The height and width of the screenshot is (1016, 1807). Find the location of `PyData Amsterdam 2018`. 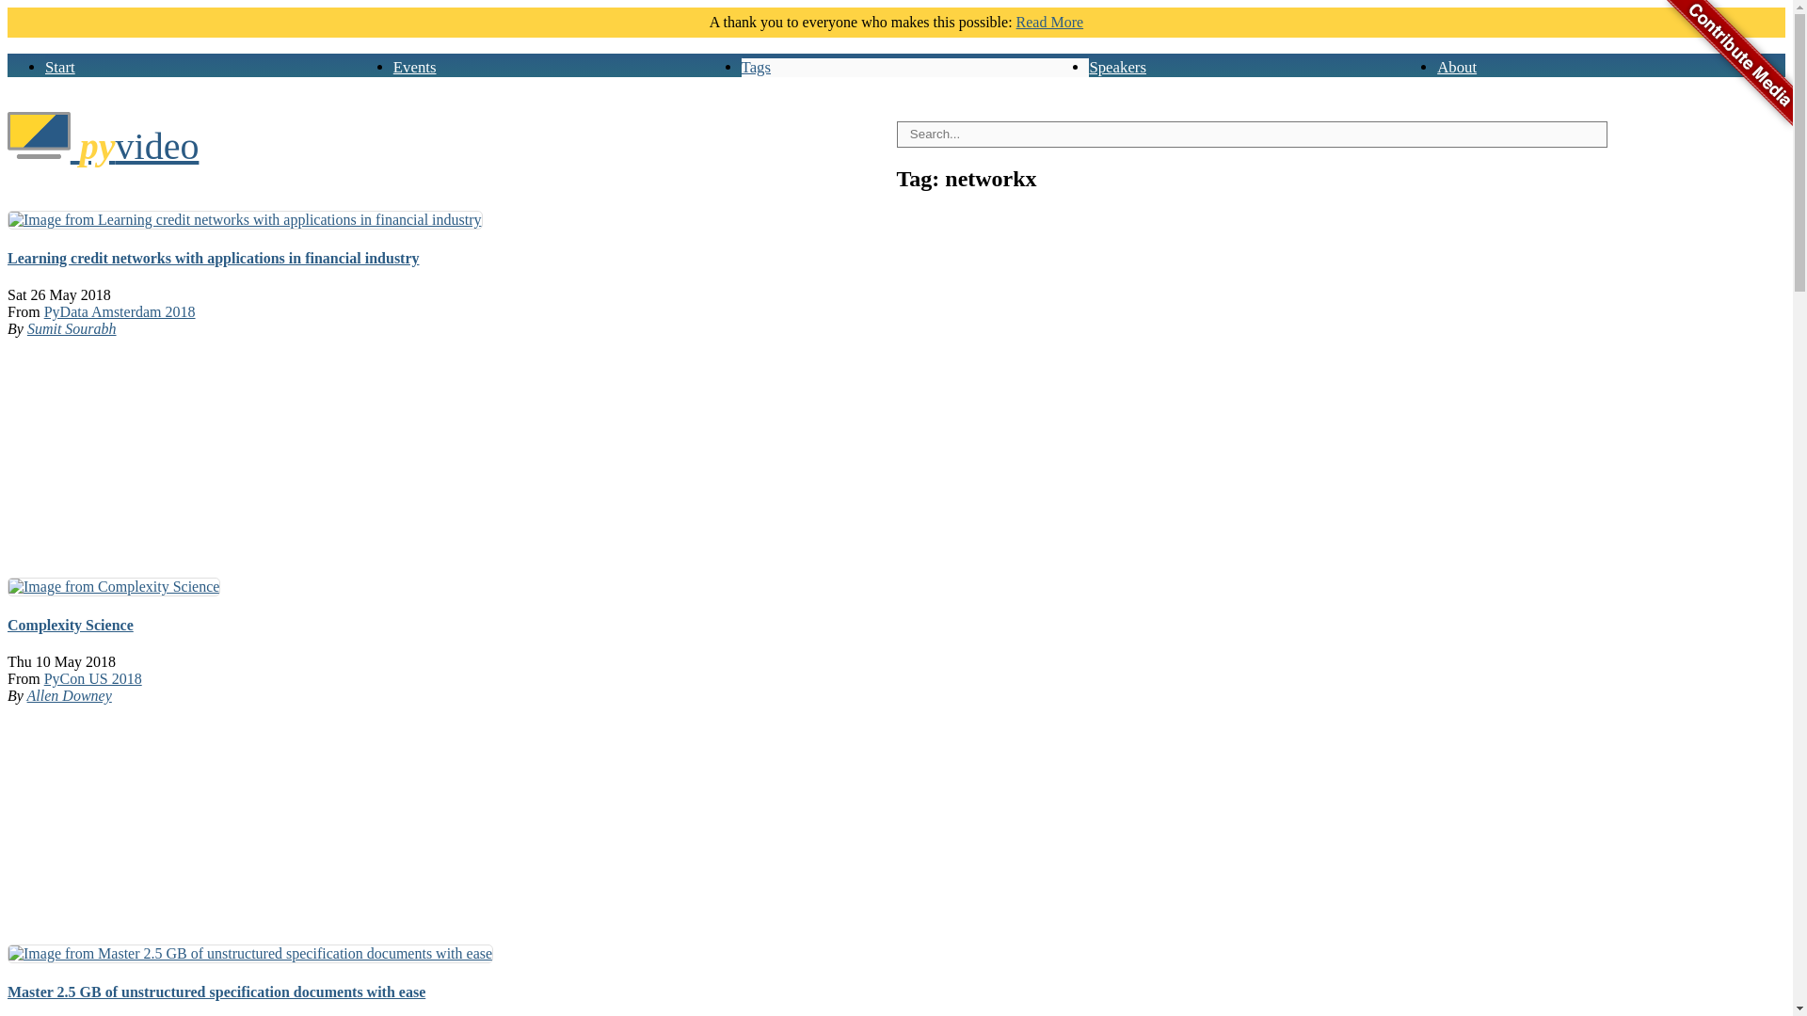

PyData Amsterdam 2018 is located at coordinates (119, 311).